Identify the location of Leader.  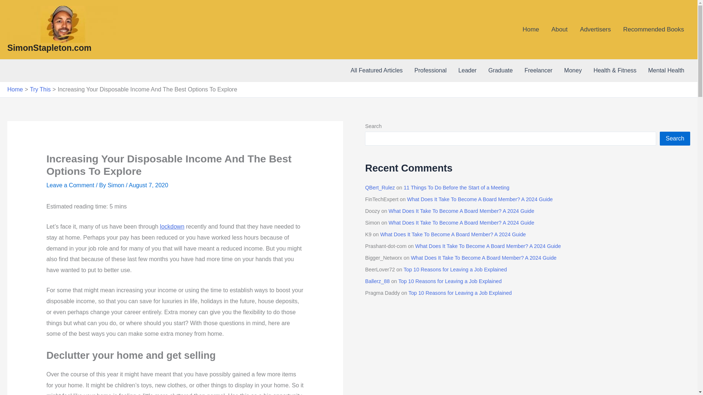
(467, 70).